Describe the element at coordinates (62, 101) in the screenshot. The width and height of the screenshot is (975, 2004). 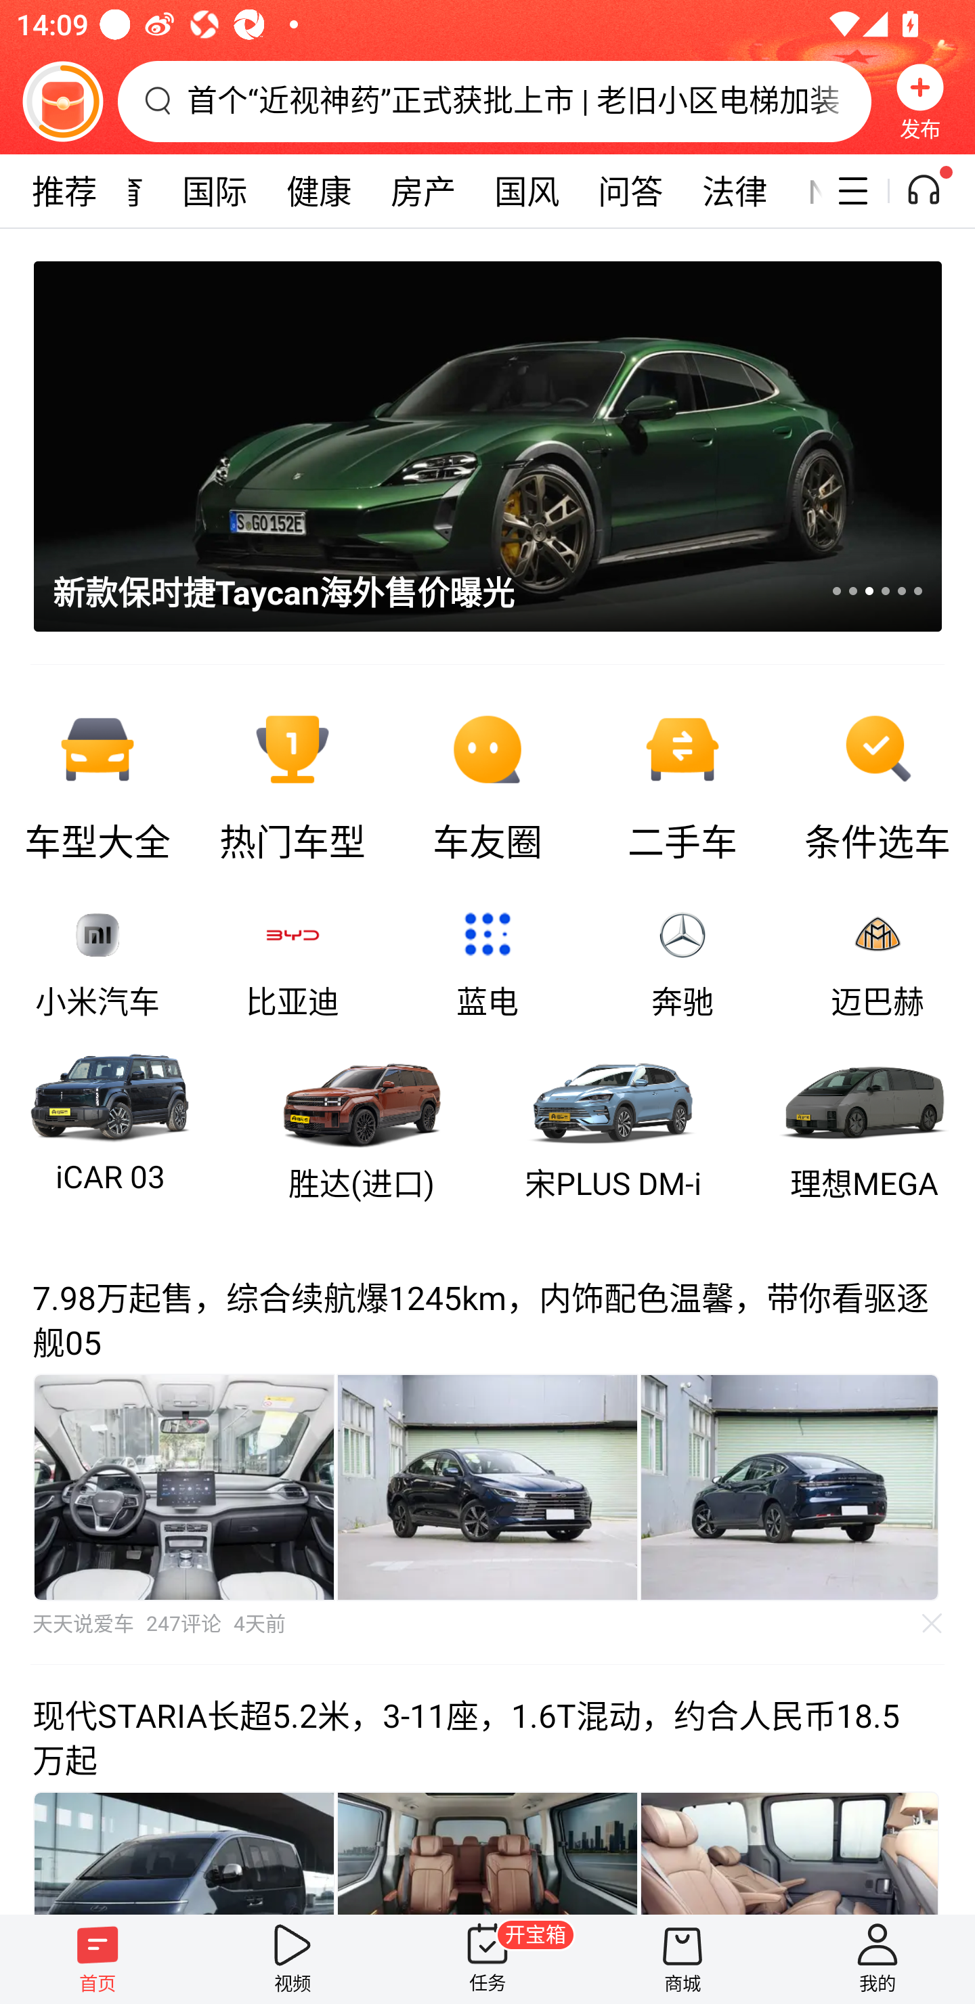
I see `阅读赚金币` at that location.